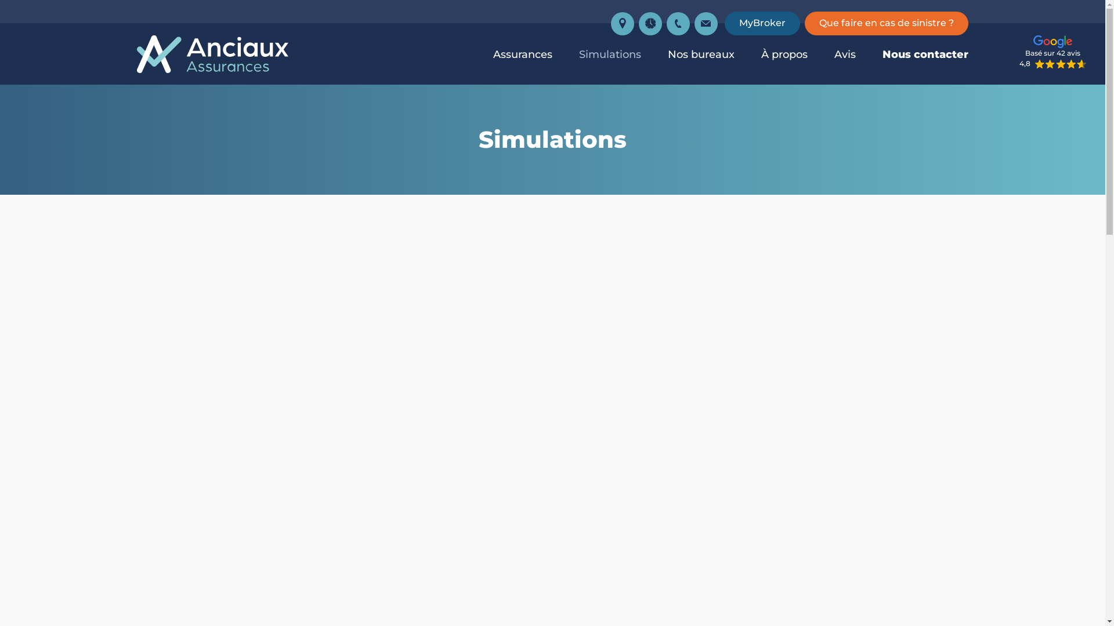  I want to click on Que faire en cas de sinistre ?, so click(887, 23).